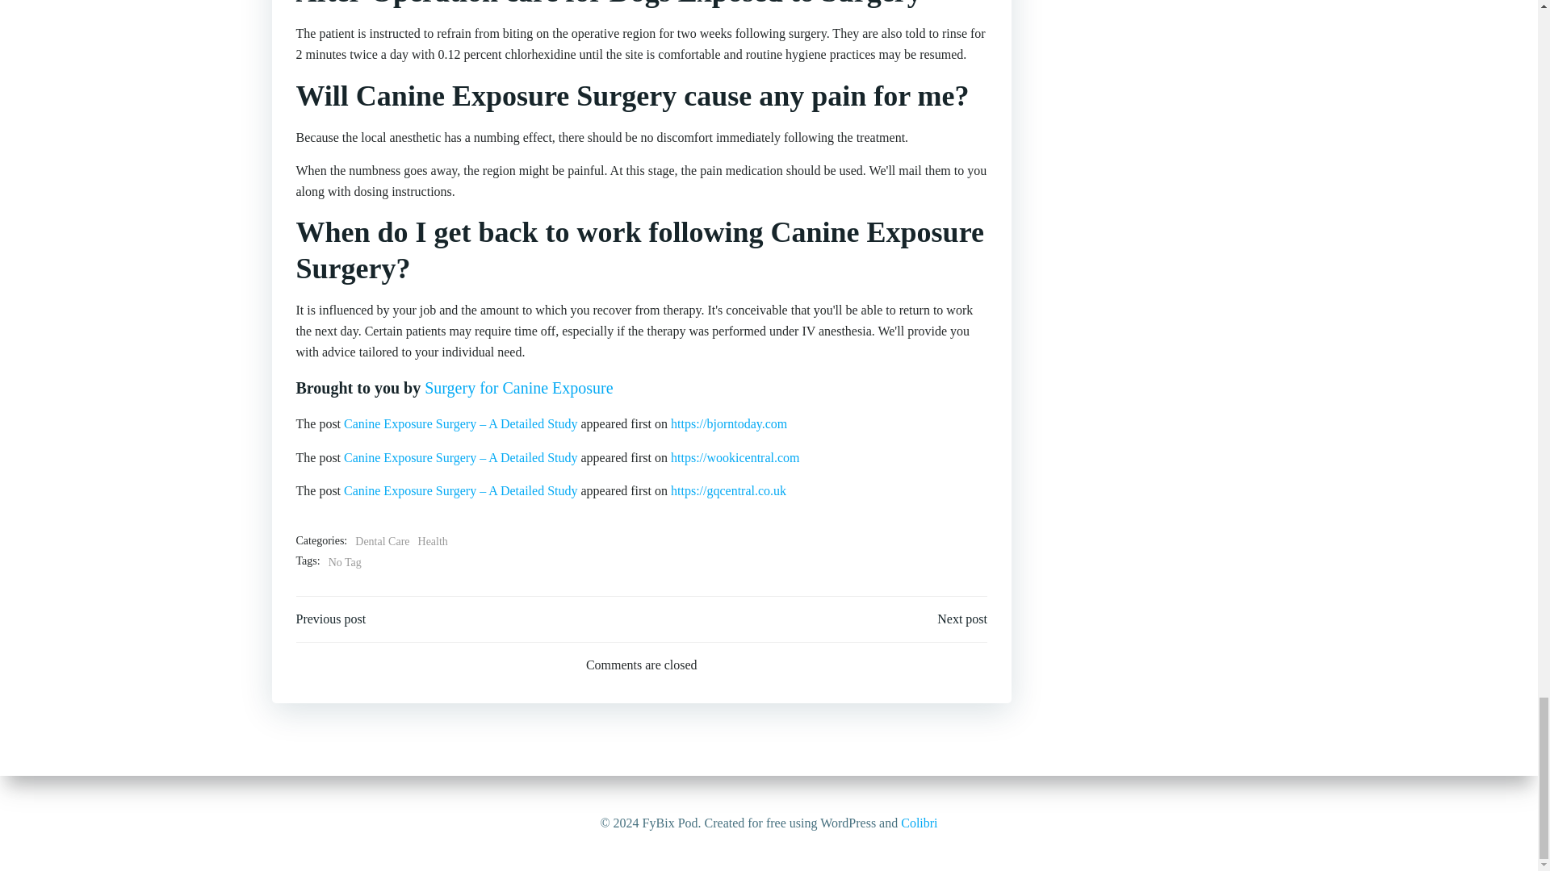 This screenshot has height=871, width=1550. I want to click on Dental Care, so click(381, 541).